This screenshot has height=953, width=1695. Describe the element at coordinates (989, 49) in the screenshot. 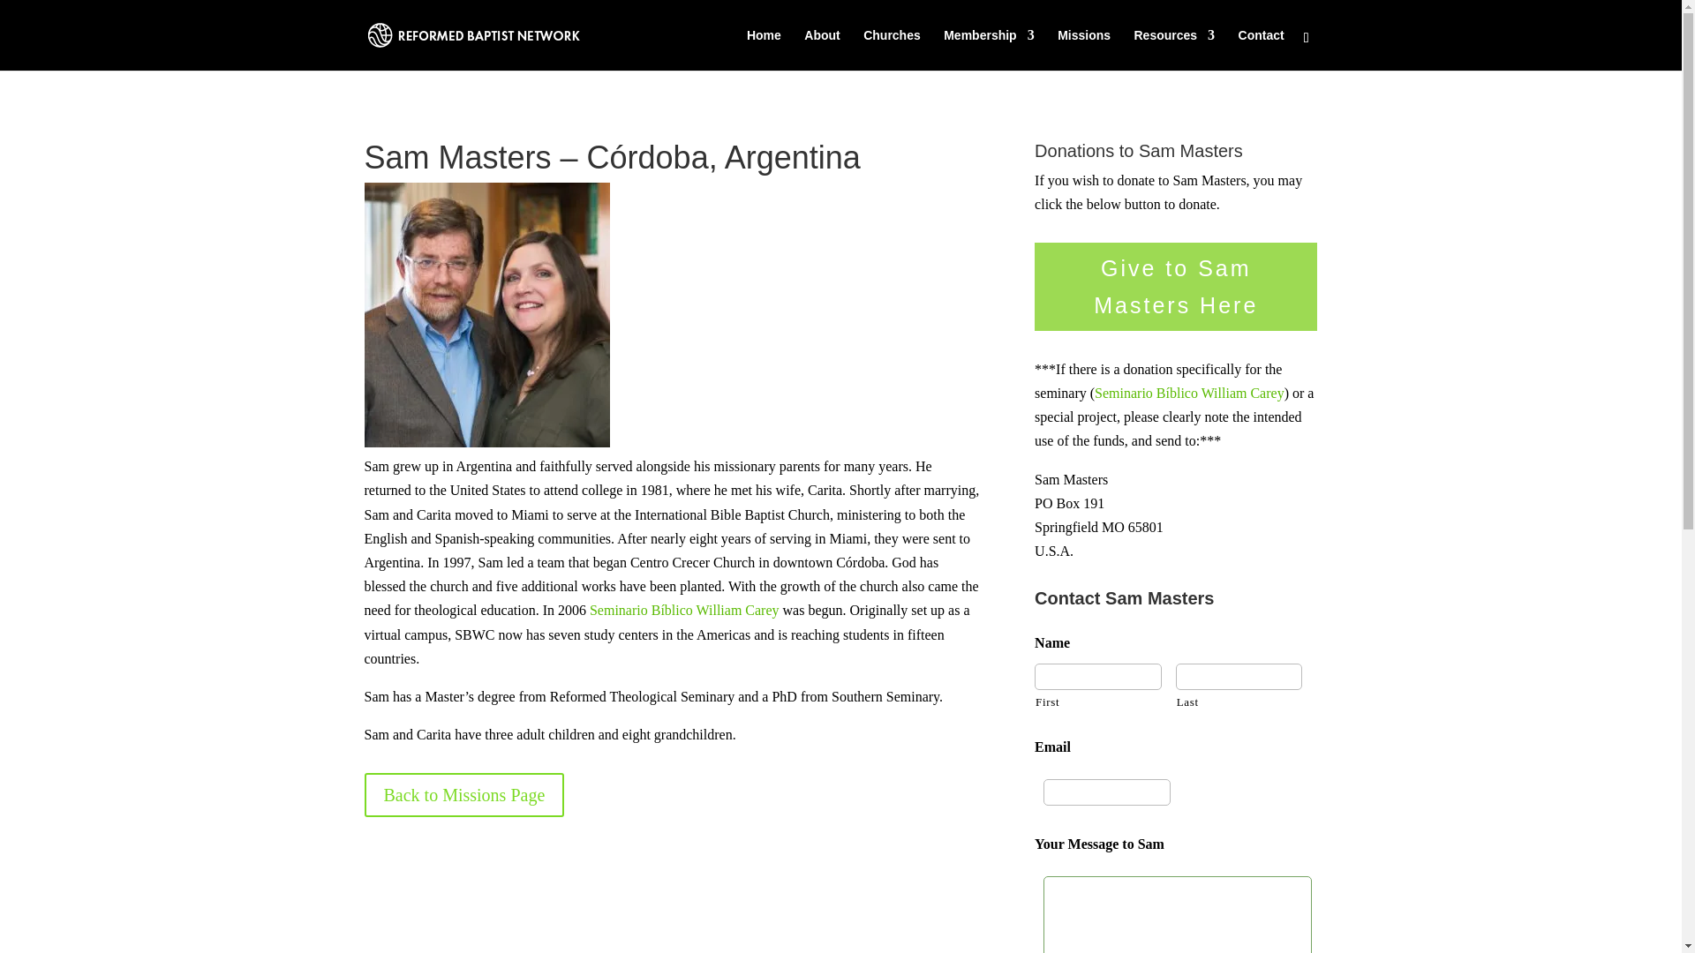

I see `Membership` at that location.